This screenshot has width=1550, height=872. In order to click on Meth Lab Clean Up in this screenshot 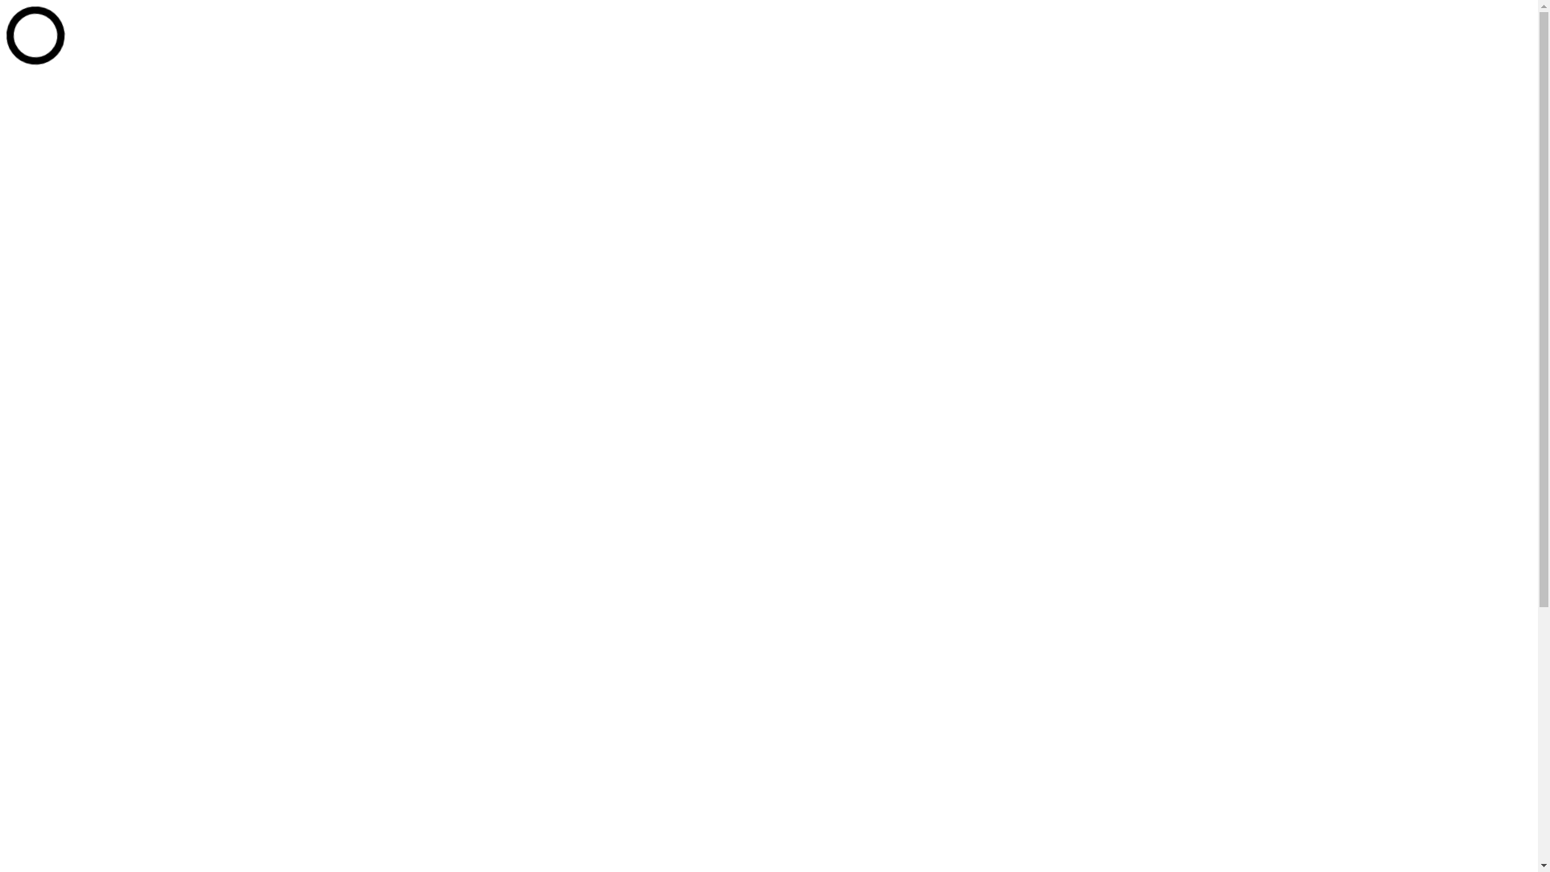, I will do `click(123, 224)`.